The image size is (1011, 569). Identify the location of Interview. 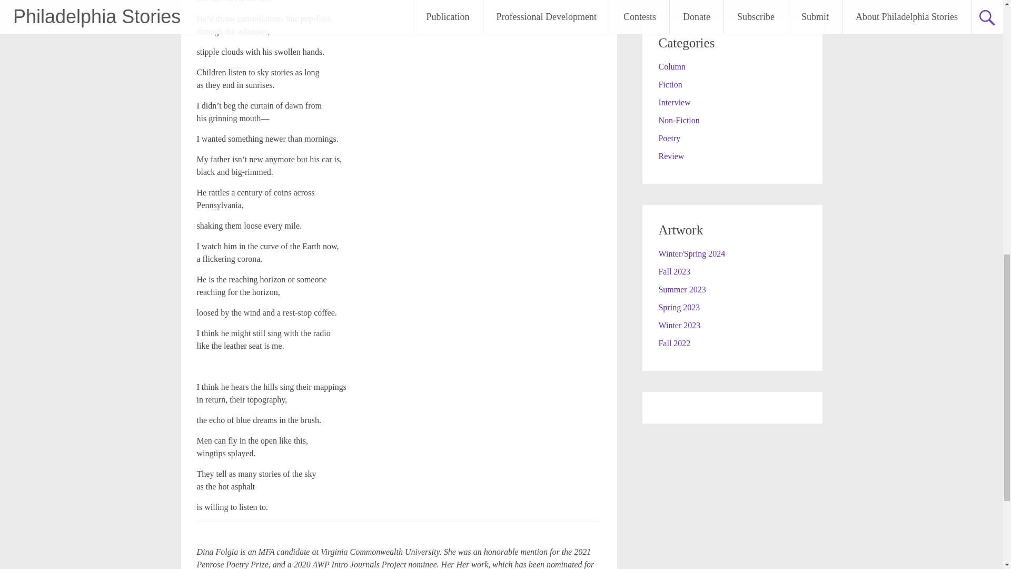
(674, 102).